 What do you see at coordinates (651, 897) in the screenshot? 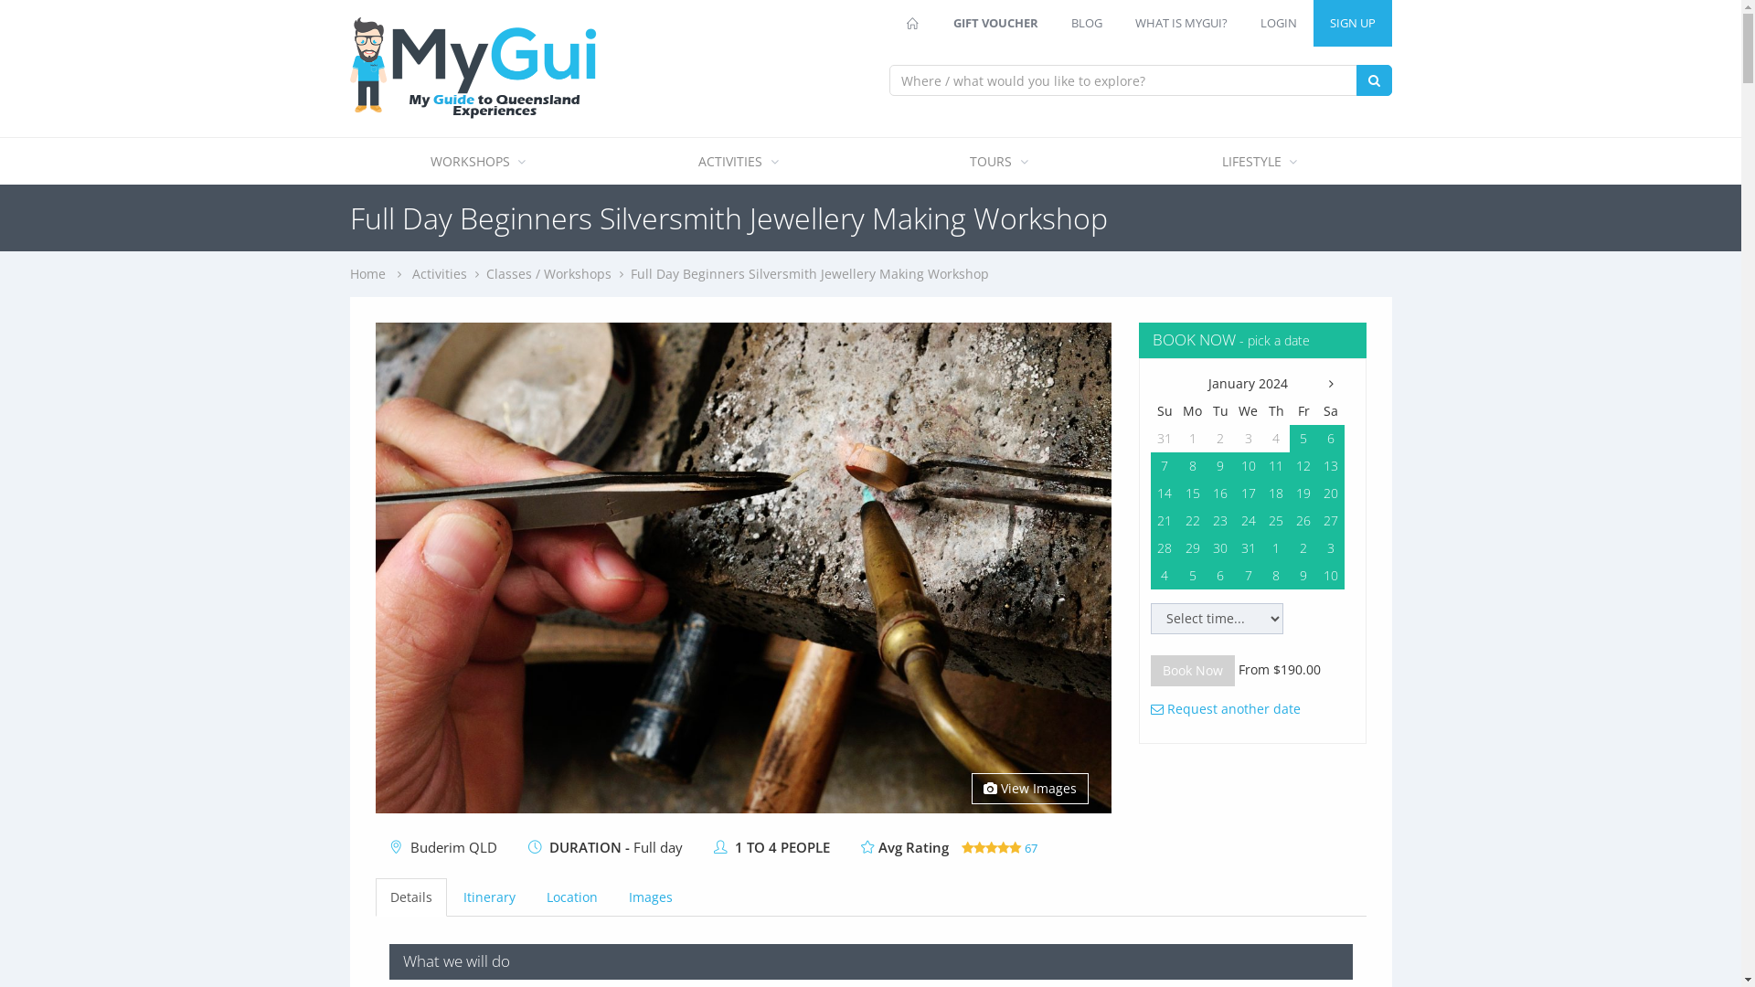
I see `Images` at bounding box center [651, 897].